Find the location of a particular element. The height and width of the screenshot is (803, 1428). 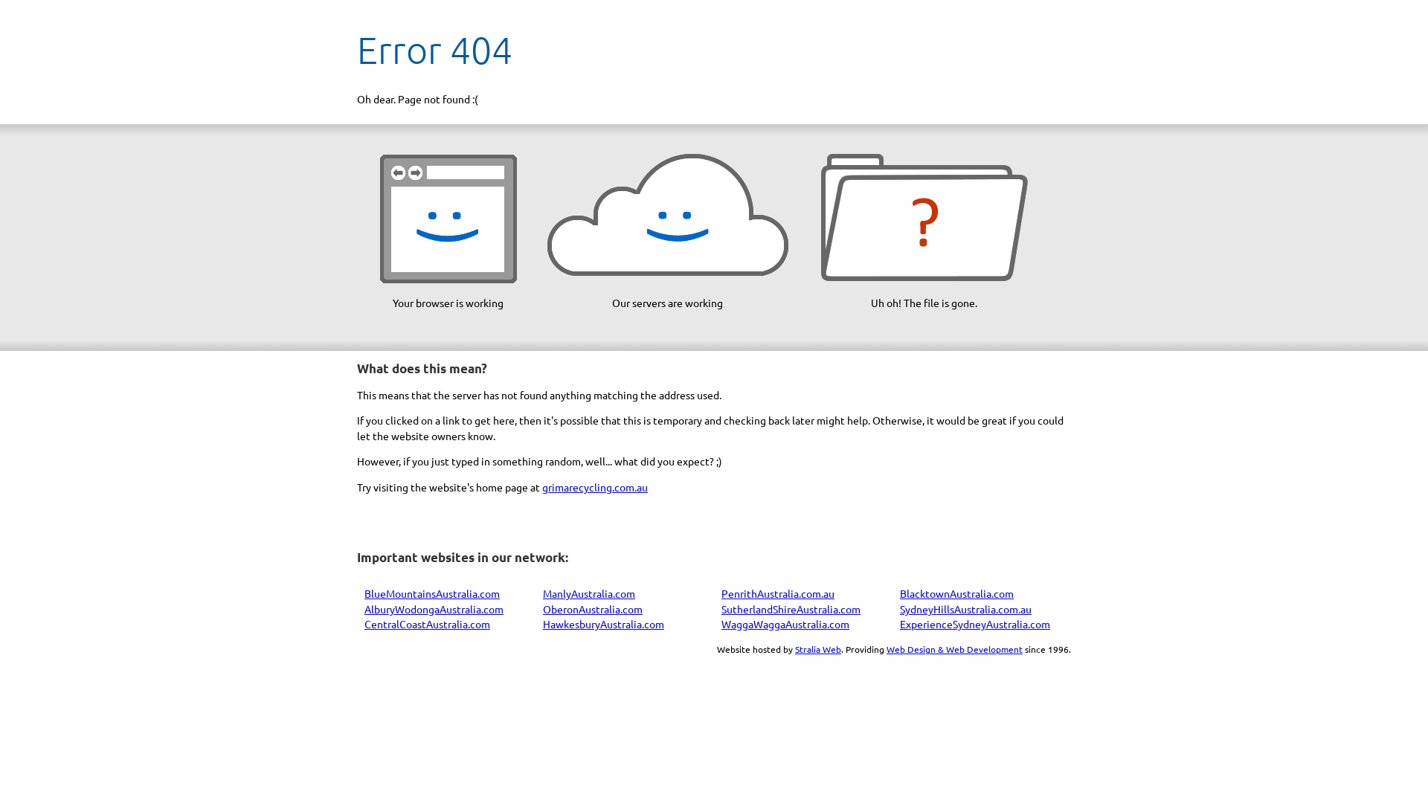

SutherlandShireAustralia.com is located at coordinates (791, 609).